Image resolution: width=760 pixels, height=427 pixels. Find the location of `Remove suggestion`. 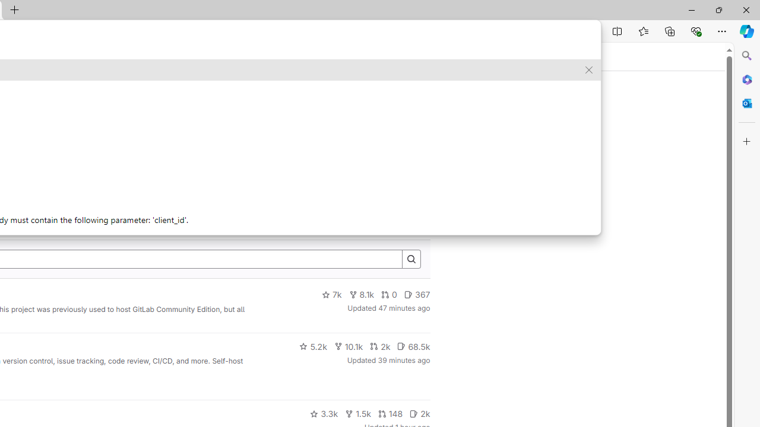

Remove suggestion is located at coordinates (589, 70).